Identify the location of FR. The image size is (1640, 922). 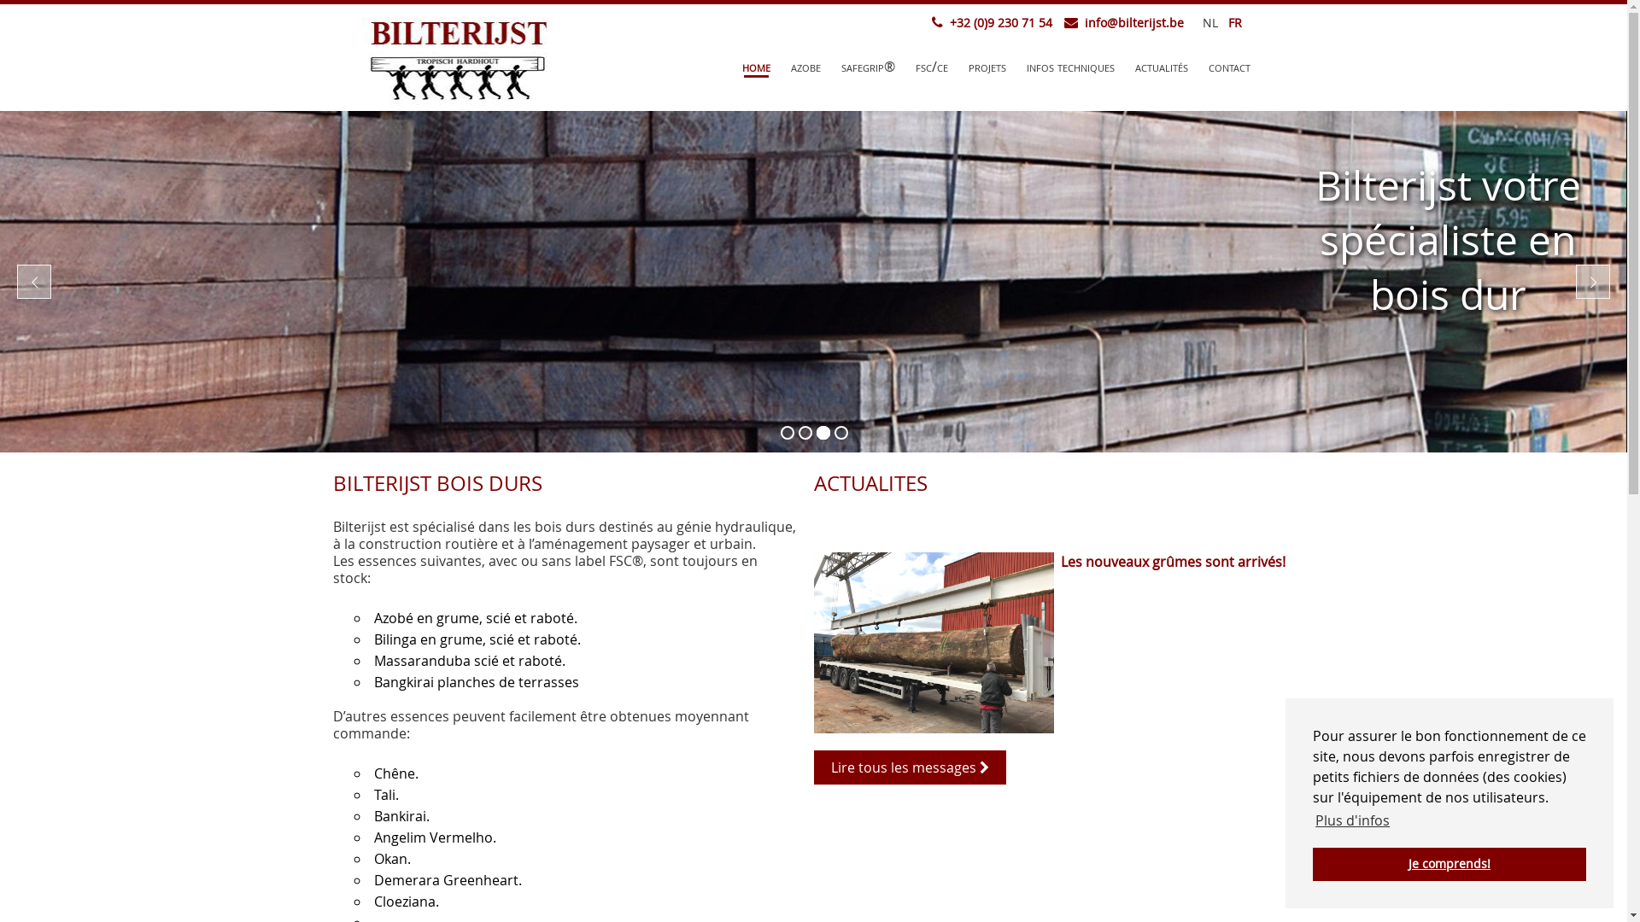
(1232, 22).